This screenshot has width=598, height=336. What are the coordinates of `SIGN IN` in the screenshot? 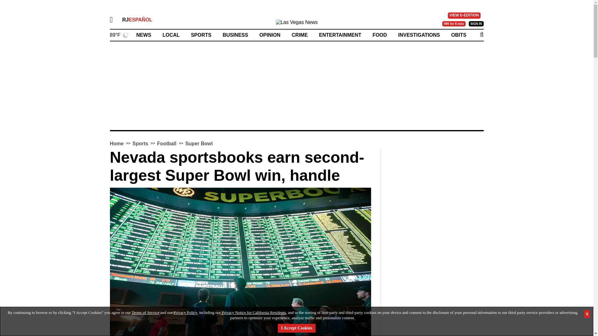 It's located at (476, 24).